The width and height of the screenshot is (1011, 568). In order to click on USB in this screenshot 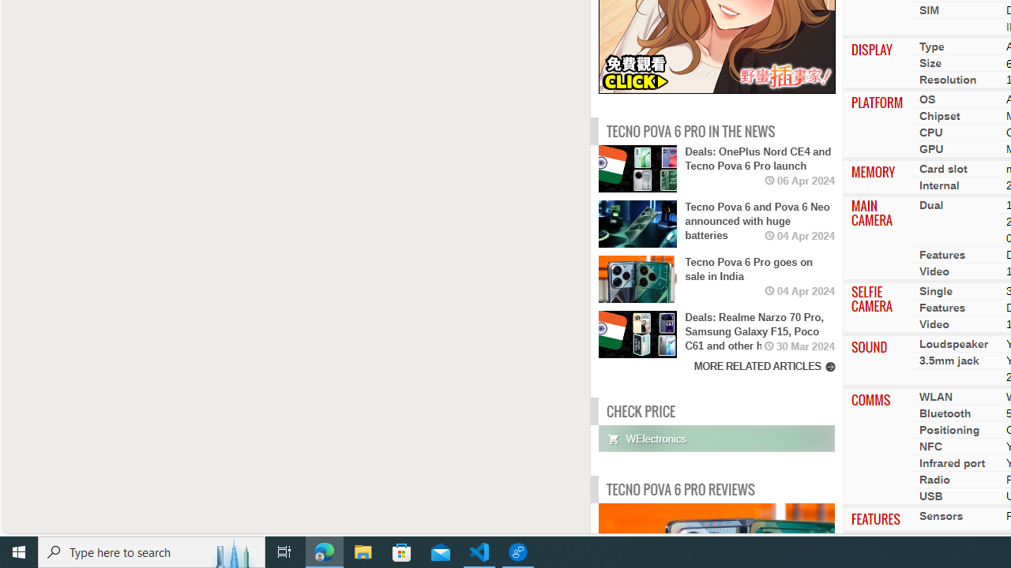, I will do `click(930, 495)`.